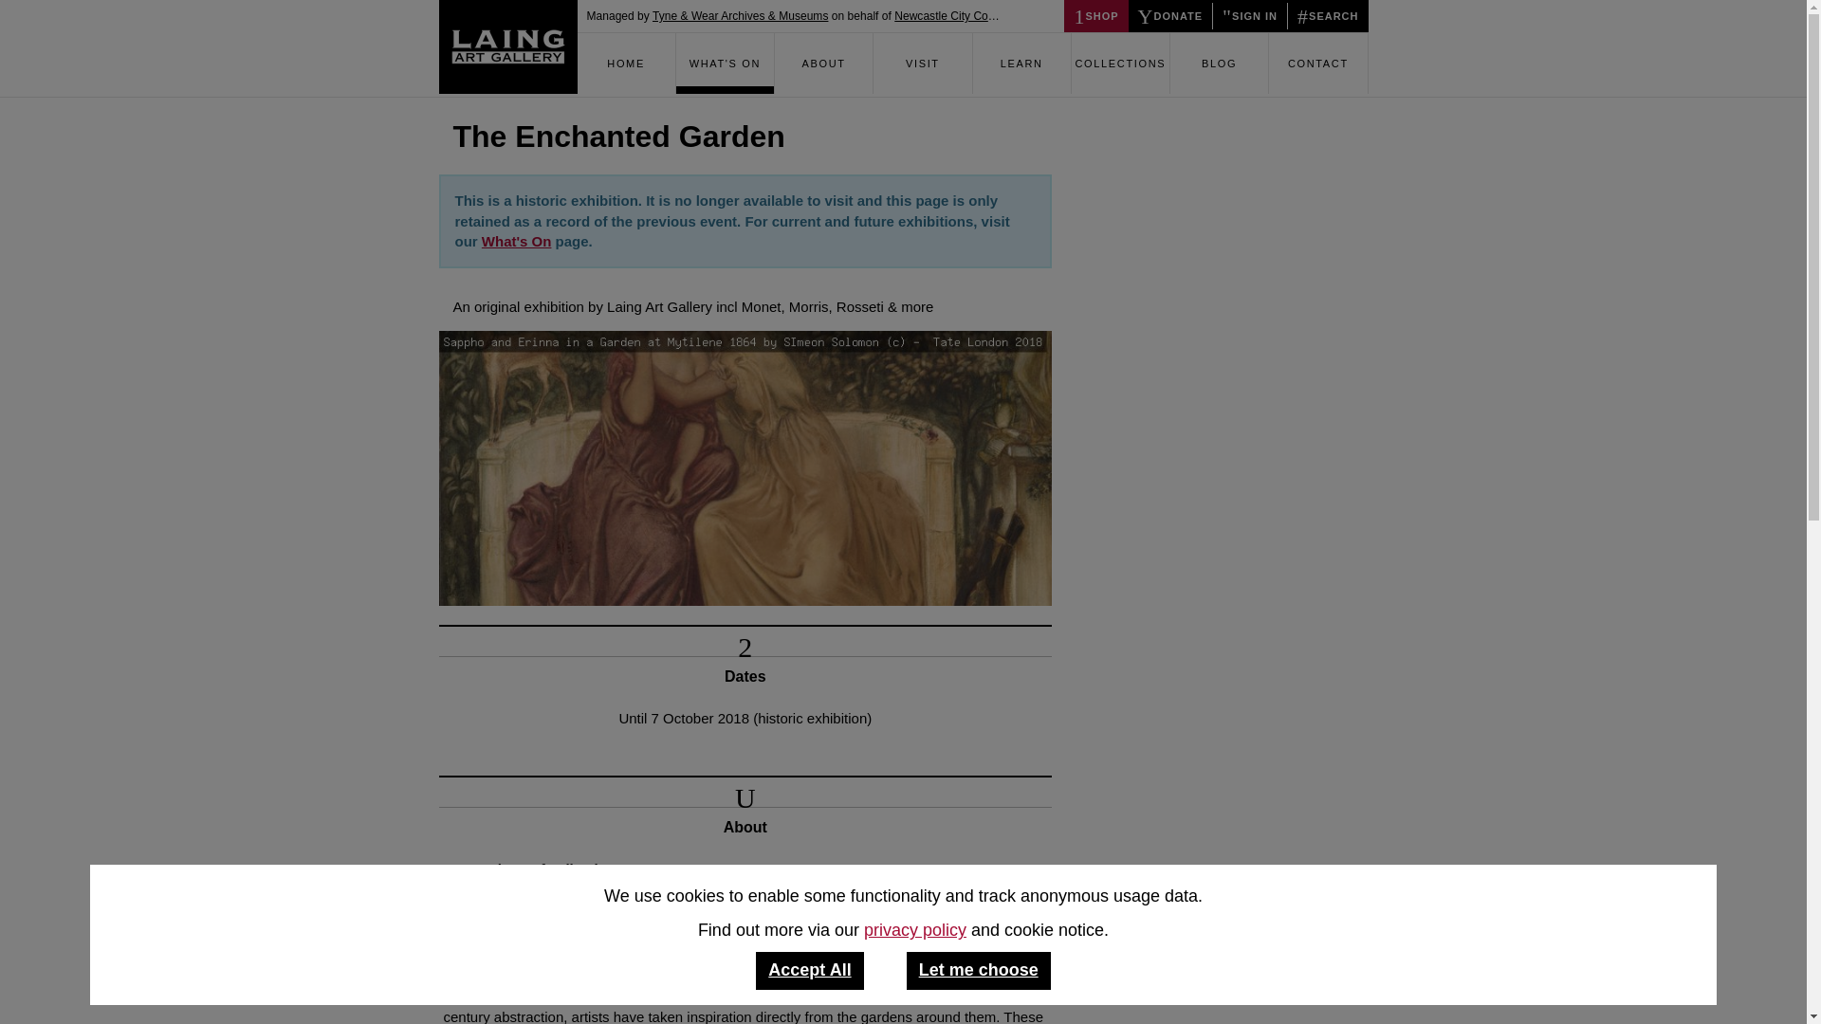  What do you see at coordinates (625, 63) in the screenshot?
I see `Laing Art Gallery Homepage` at bounding box center [625, 63].